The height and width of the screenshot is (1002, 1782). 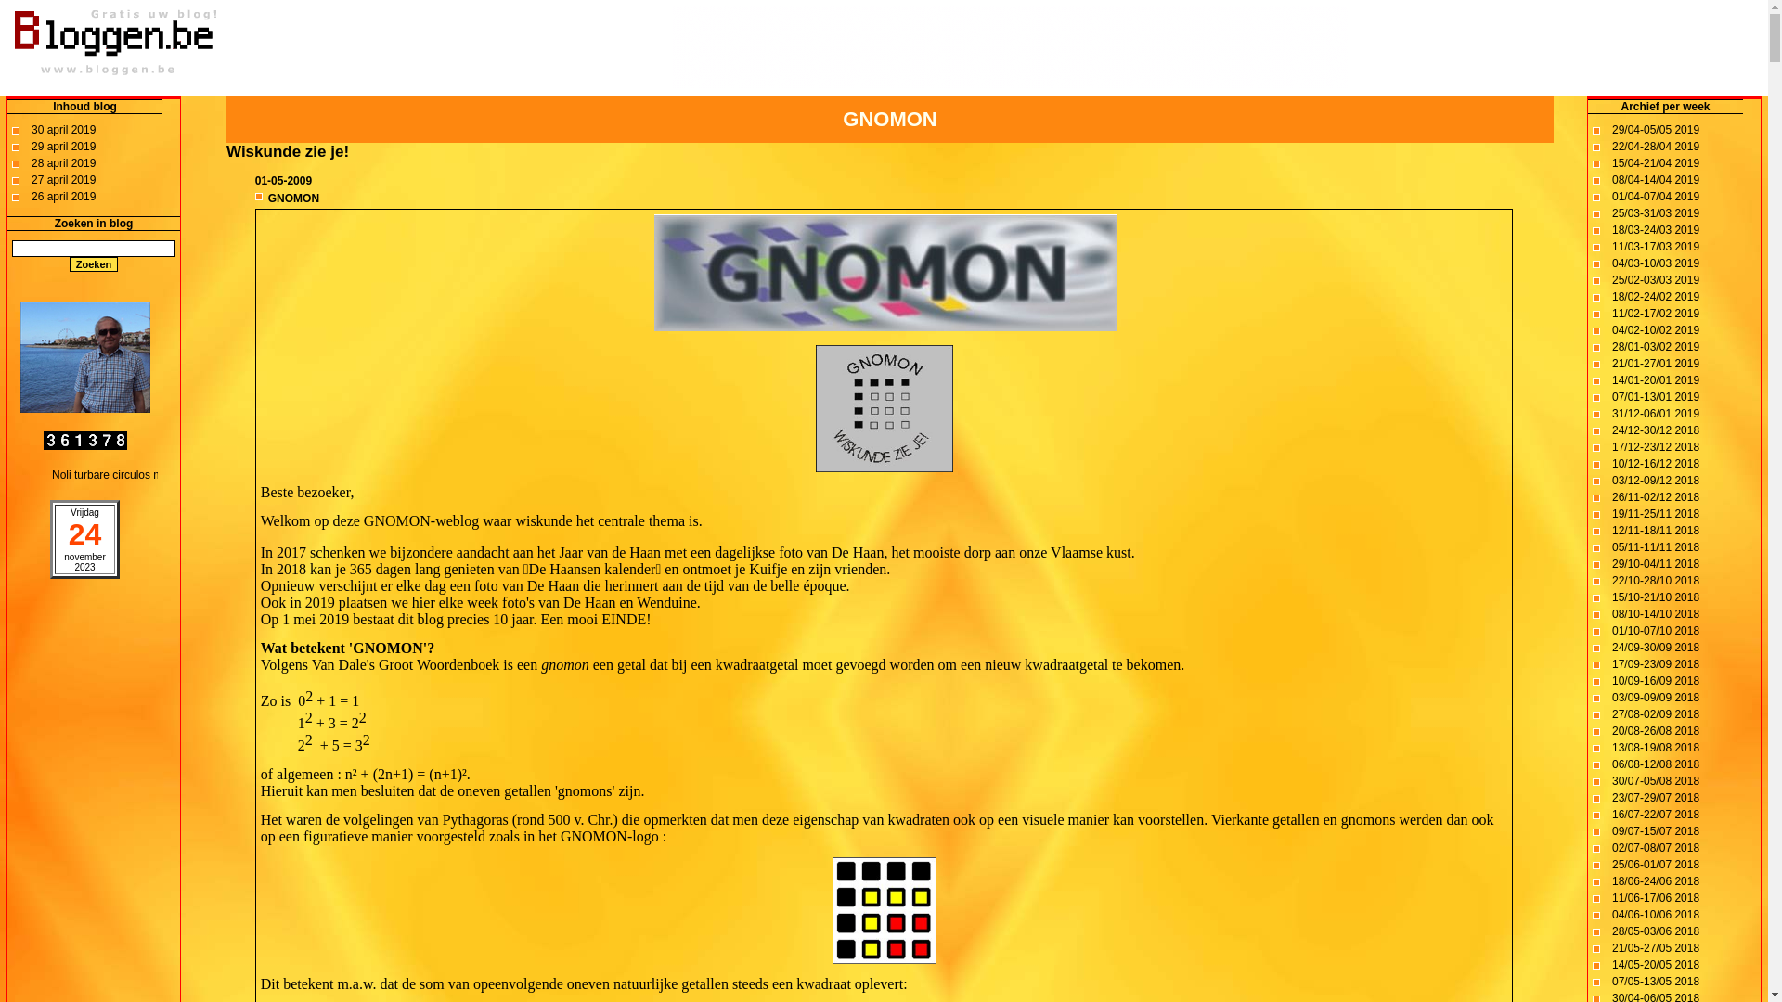 I want to click on 23/07-29/07 2018, so click(x=1656, y=798).